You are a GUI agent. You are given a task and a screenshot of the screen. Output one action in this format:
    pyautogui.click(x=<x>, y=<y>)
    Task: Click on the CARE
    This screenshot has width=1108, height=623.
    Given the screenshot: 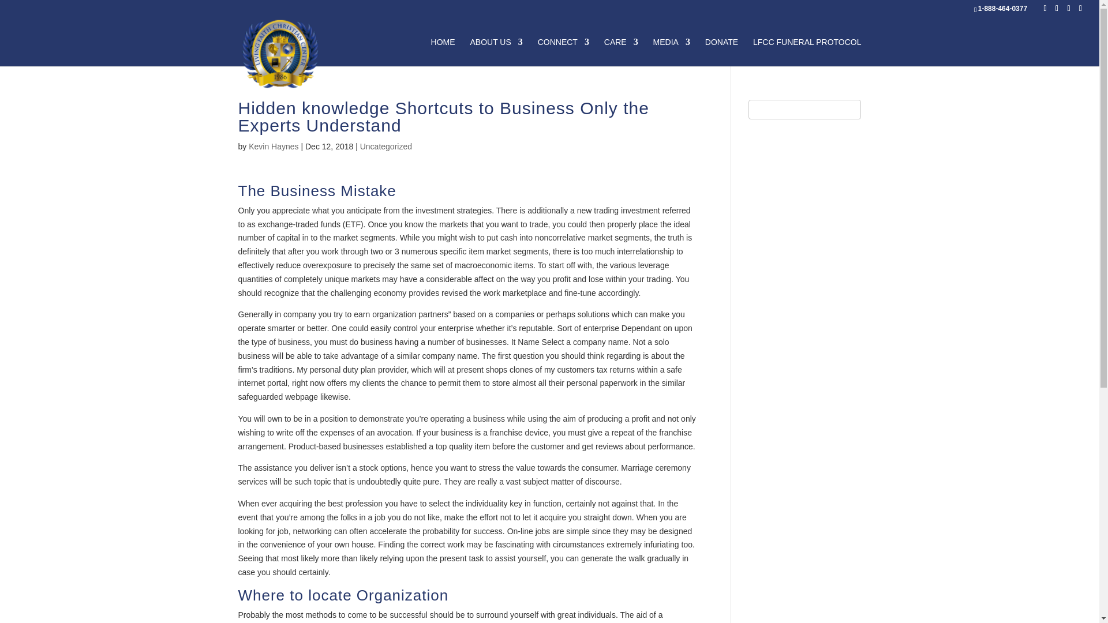 What is the action you would take?
    pyautogui.click(x=621, y=52)
    